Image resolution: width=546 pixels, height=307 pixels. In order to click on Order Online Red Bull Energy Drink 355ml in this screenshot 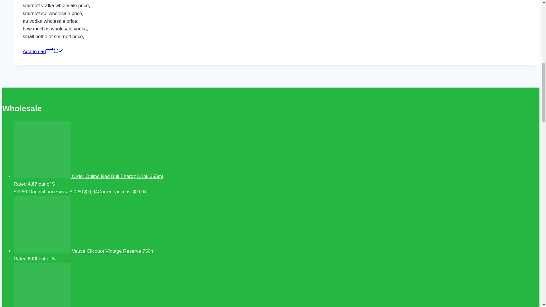, I will do `click(88, 176)`.